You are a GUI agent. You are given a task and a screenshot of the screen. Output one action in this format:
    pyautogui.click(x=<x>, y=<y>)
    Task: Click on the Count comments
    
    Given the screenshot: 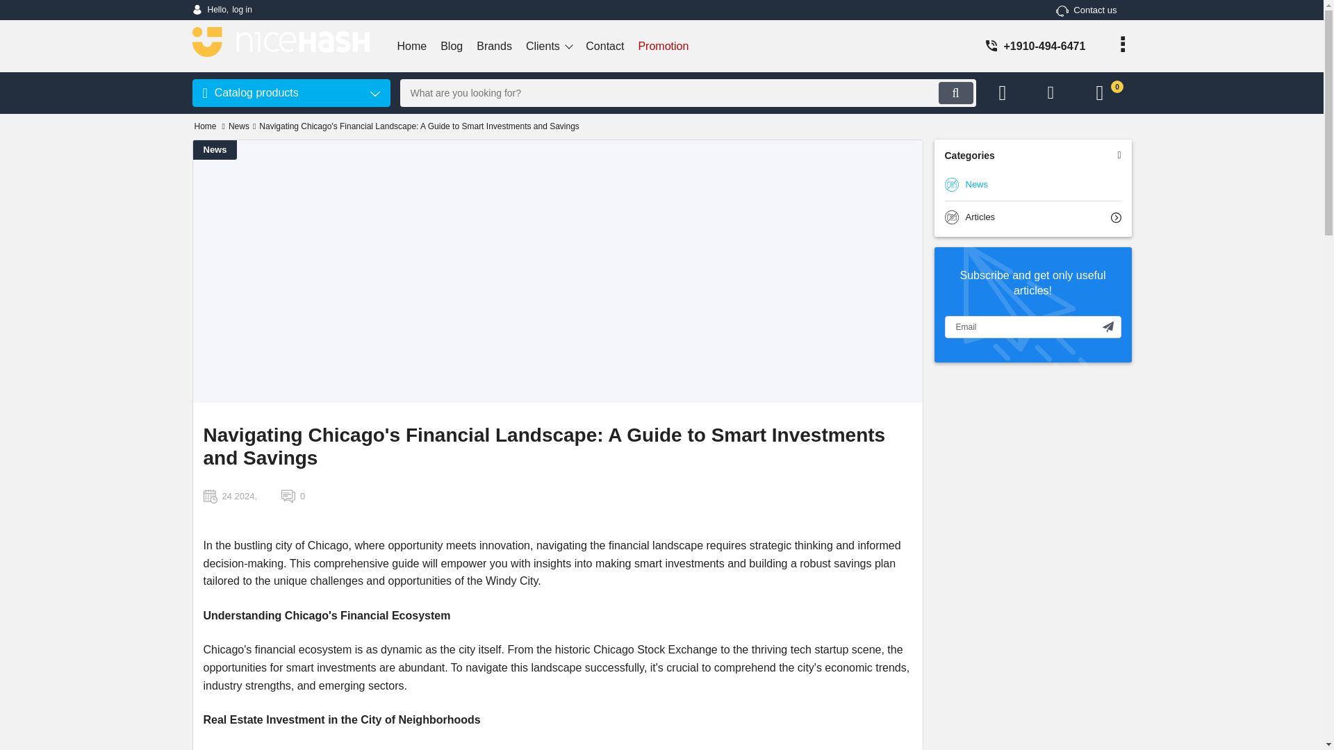 What is the action you would take?
    pyautogui.click(x=293, y=496)
    